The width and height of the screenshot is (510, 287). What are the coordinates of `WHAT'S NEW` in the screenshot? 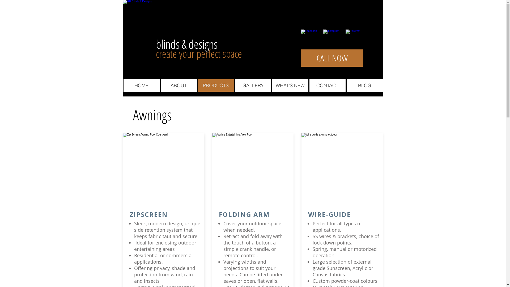 It's located at (290, 86).